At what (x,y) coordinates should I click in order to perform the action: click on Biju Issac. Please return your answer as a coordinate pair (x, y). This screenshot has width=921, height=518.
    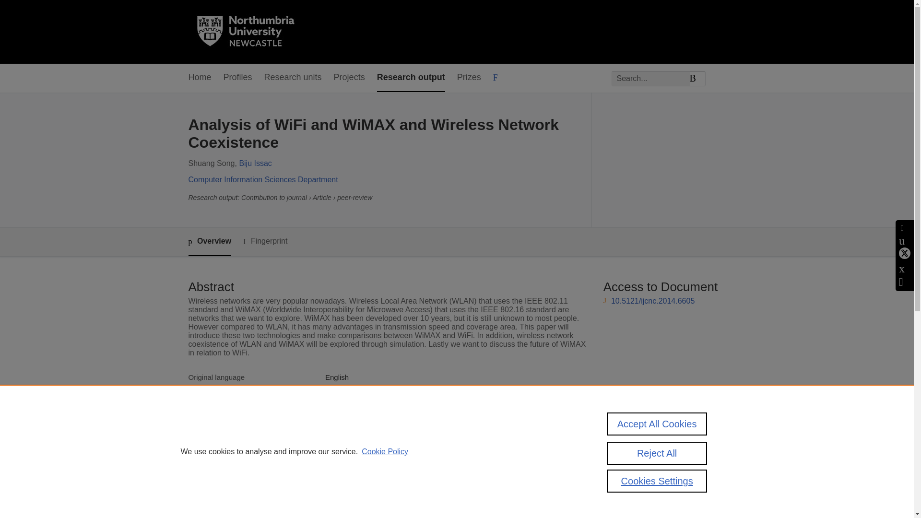
    Looking at the image, I should click on (255, 163).